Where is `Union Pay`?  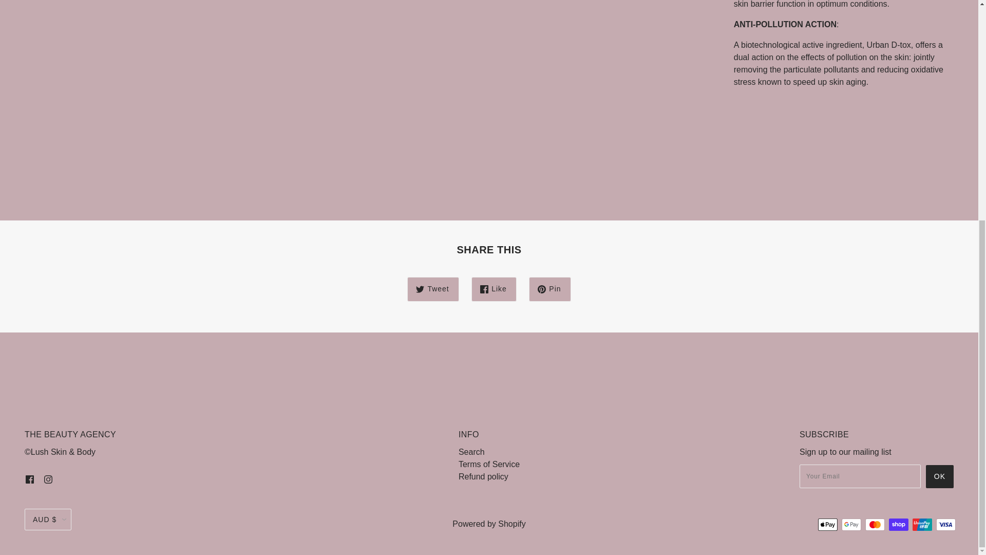
Union Pay is located at coordinates (922, 524).